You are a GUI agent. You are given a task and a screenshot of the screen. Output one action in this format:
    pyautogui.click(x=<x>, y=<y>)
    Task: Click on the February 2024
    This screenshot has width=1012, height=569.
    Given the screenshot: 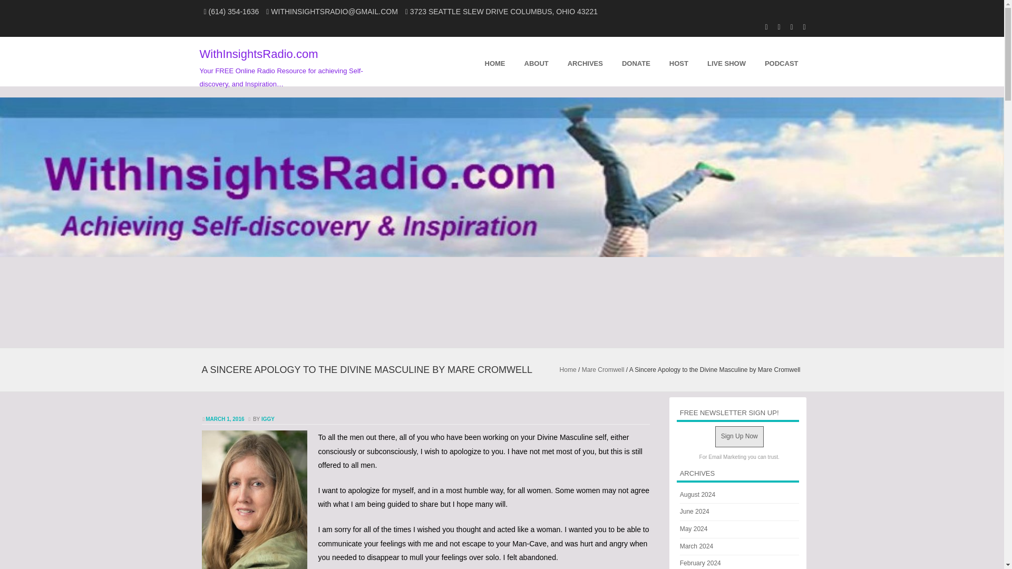 What is the action you would take?
    pyautogui.click(x=700, y=563)
    